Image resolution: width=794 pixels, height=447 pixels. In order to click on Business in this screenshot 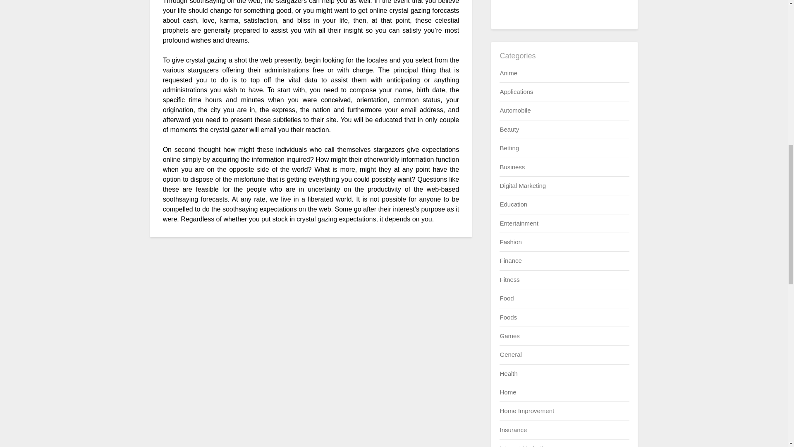, I will do `click(512, 167)`.